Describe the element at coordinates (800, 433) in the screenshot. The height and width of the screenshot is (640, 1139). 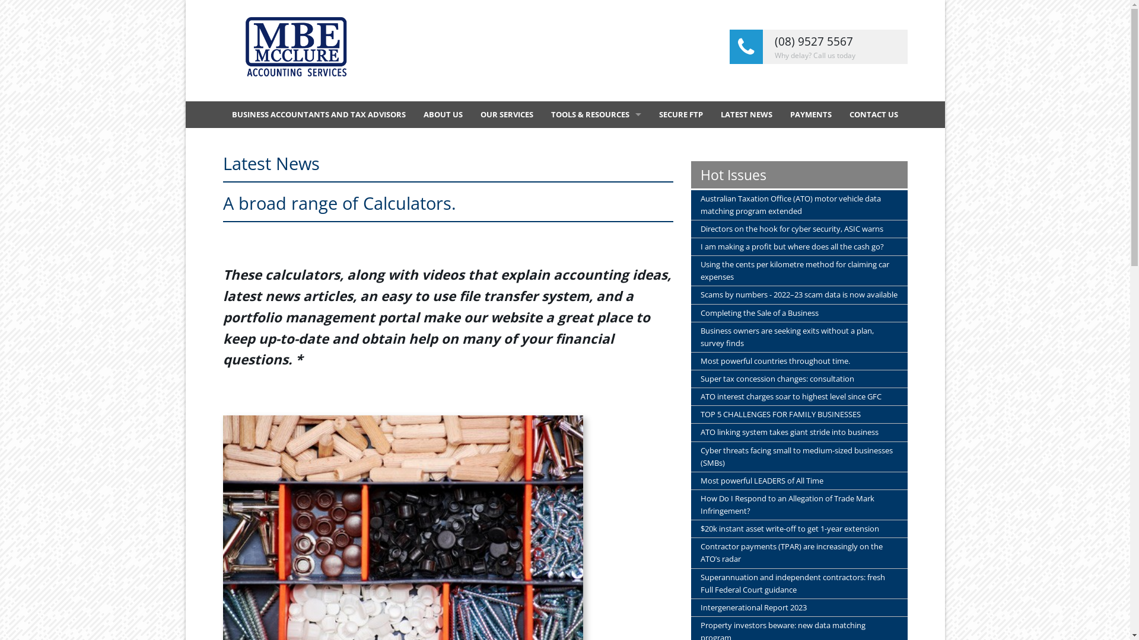
I see `ATO linking system takes giant stride into business` at that location.